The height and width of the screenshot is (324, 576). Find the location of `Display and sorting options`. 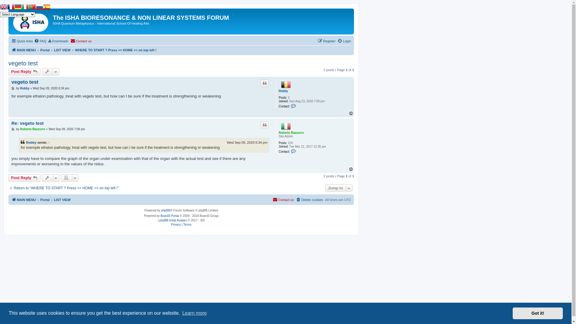

Display and sorting options is located at coordinates (70, 178).